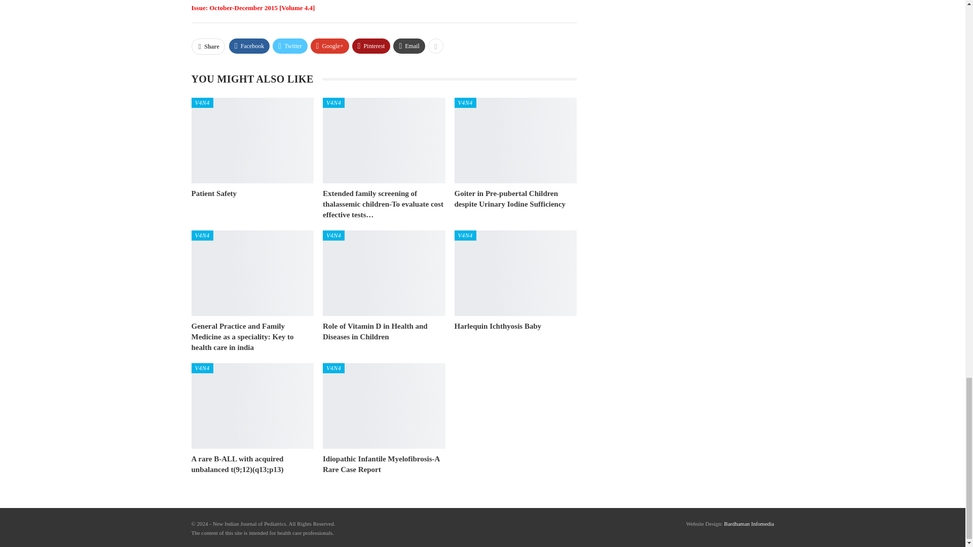 The width and height of the screenshot is (973, 547). What do you see at coordinates (333, 102) in the screenshot?
I see `V4N4` at bounding box center [333, 102].